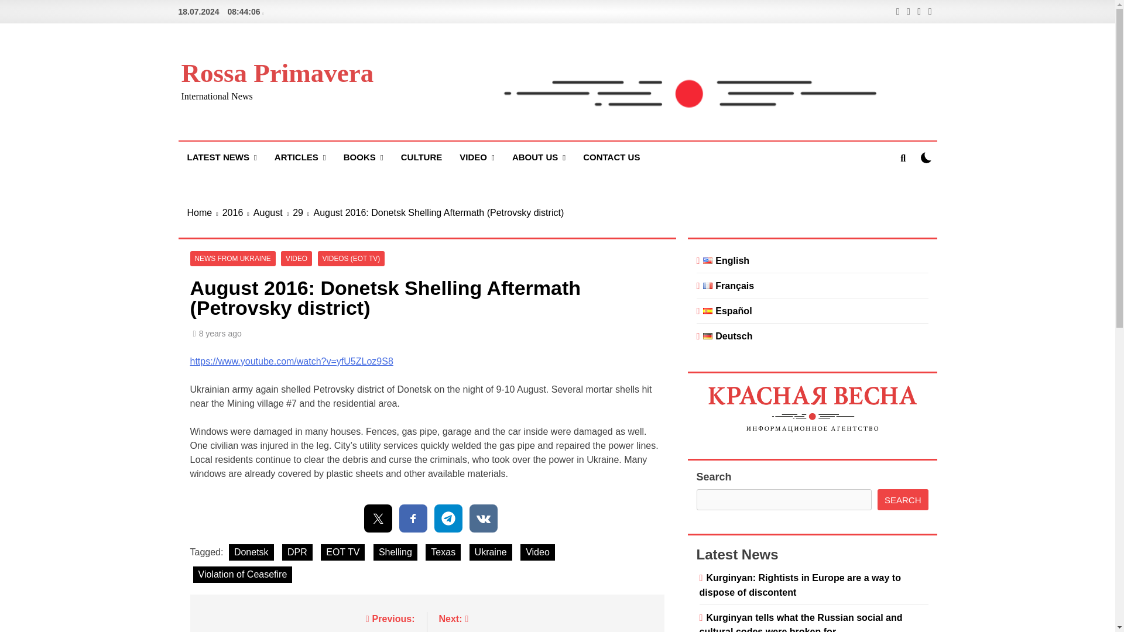  What do you see at coordinates (277, 73) in the screenshot?
I see `Rossa Primavera` at bounding box center [277, 73].